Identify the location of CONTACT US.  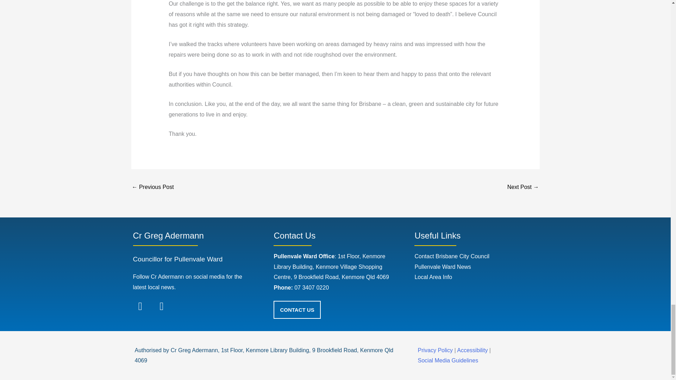
(297, 310).